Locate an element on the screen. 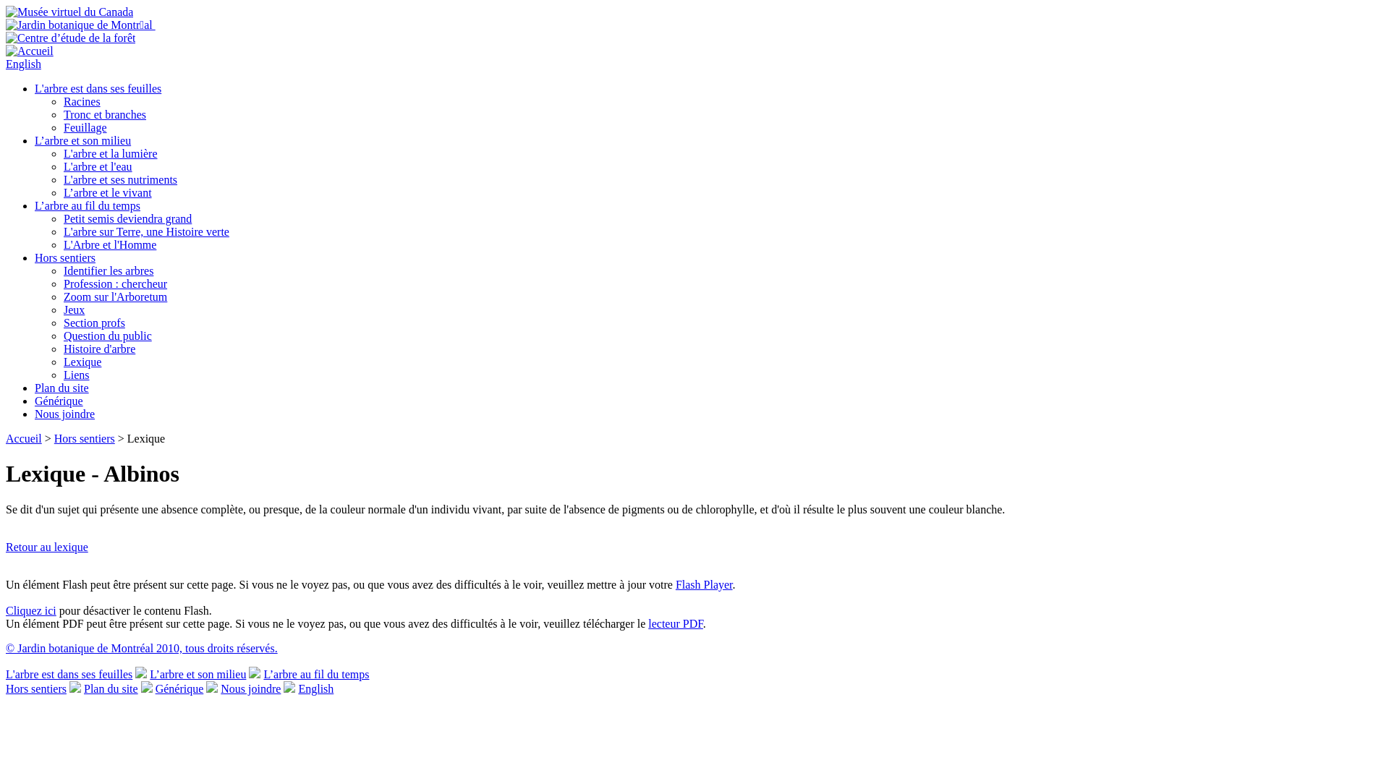  Section profs is located at coordinates (94, 323).